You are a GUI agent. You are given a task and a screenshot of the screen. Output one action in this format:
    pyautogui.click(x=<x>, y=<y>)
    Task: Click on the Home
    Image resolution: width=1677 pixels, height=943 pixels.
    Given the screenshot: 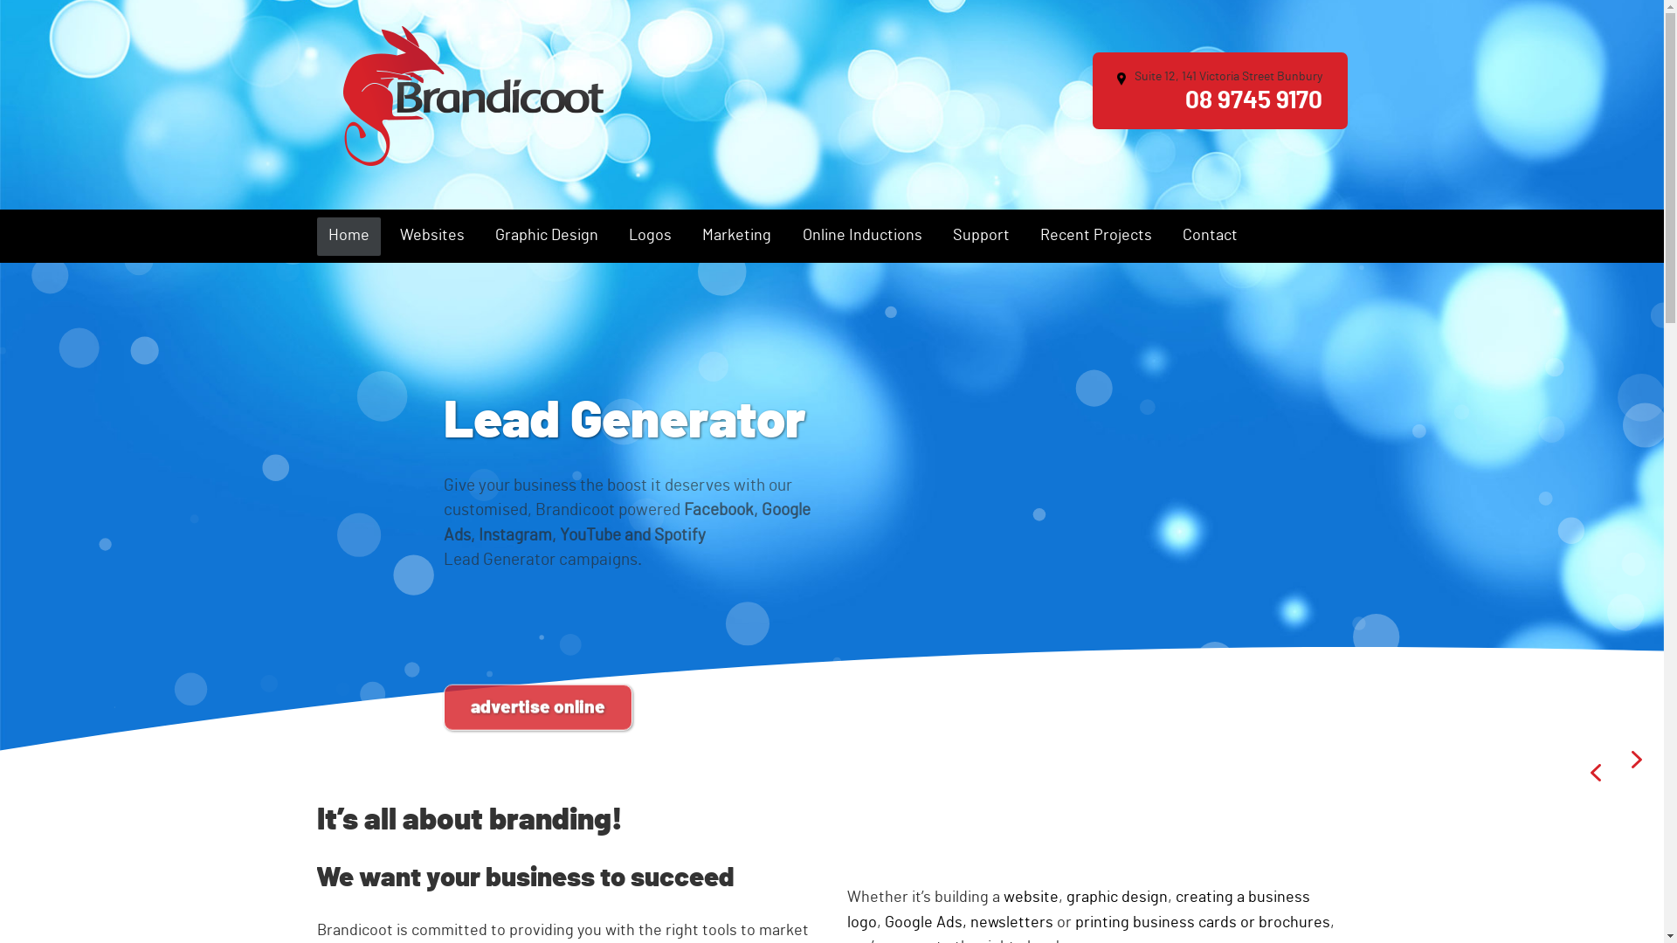 What is the action you would take?
    pyautogui.click(x=348, y=237)
    